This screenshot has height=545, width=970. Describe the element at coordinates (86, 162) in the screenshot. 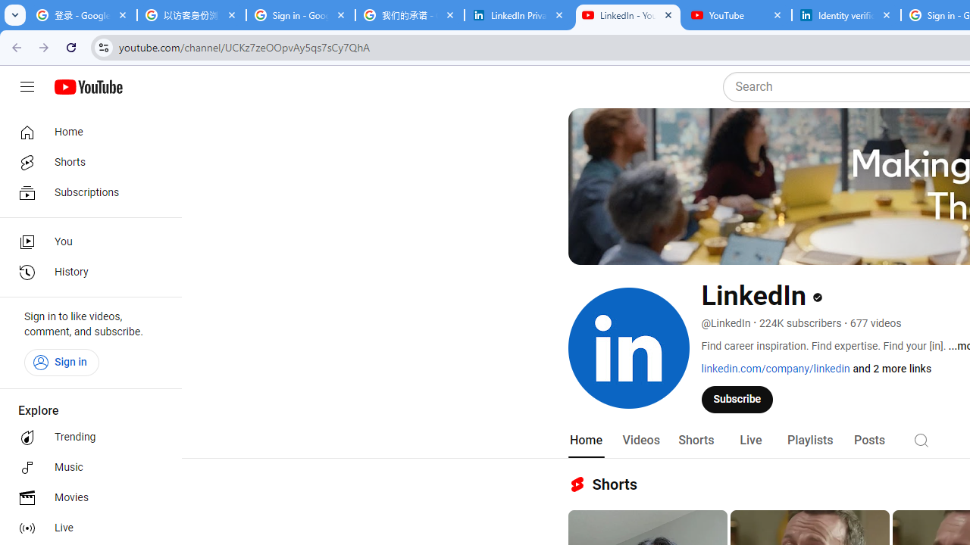

I see `Shorts` at that location.